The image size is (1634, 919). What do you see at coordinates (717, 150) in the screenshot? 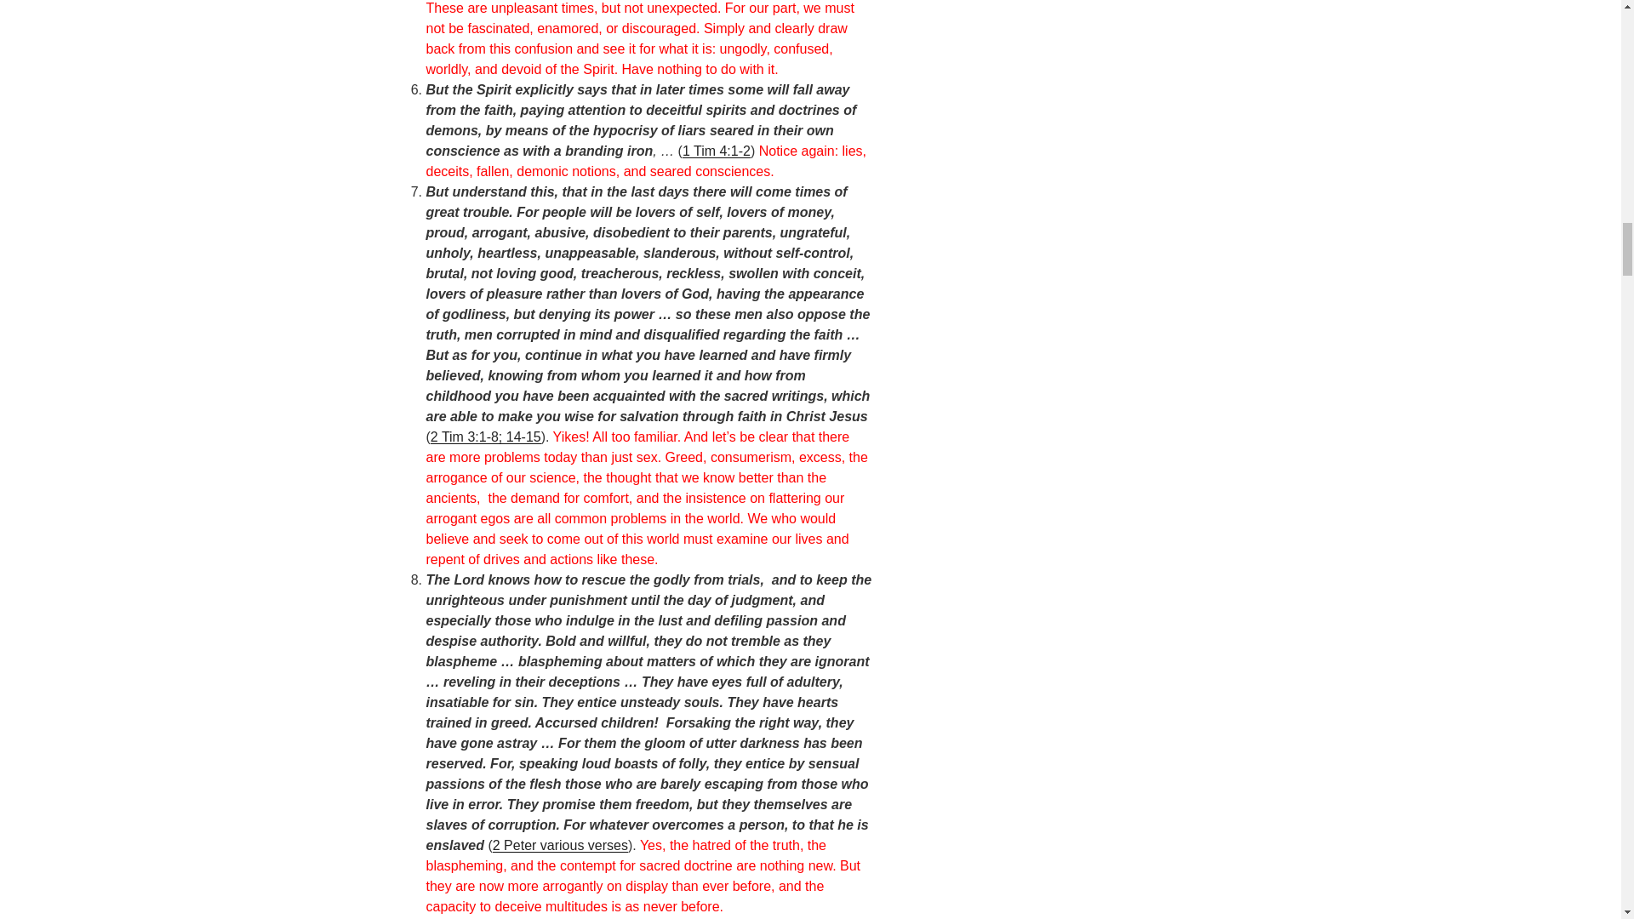
I see `1 Tim 4:1-2` at bounding box center [717, 150].